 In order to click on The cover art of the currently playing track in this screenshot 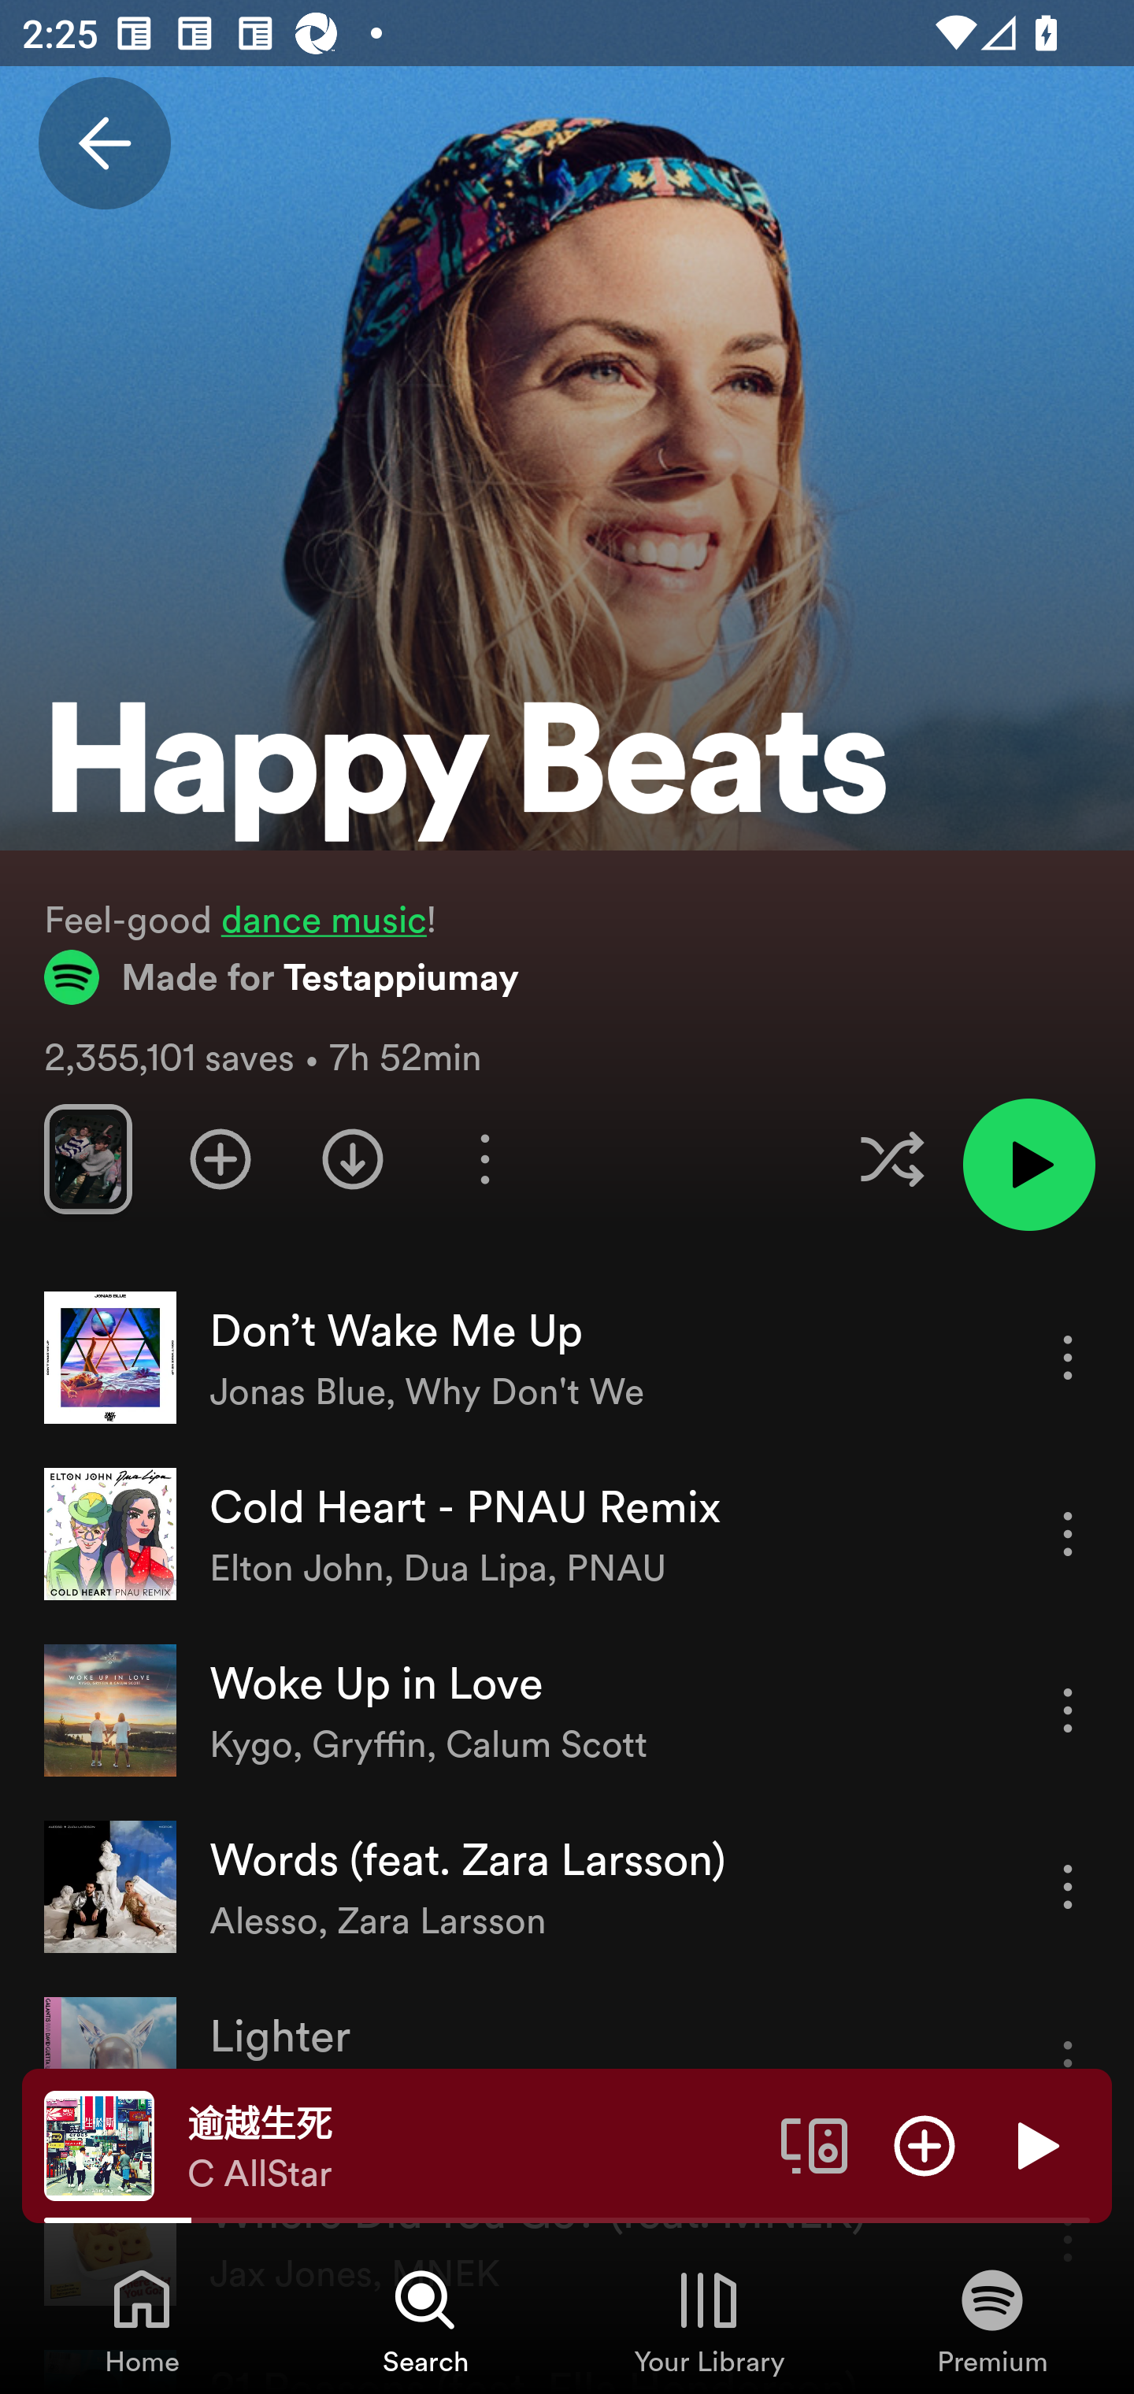, I will do `click(99, 2144)`.